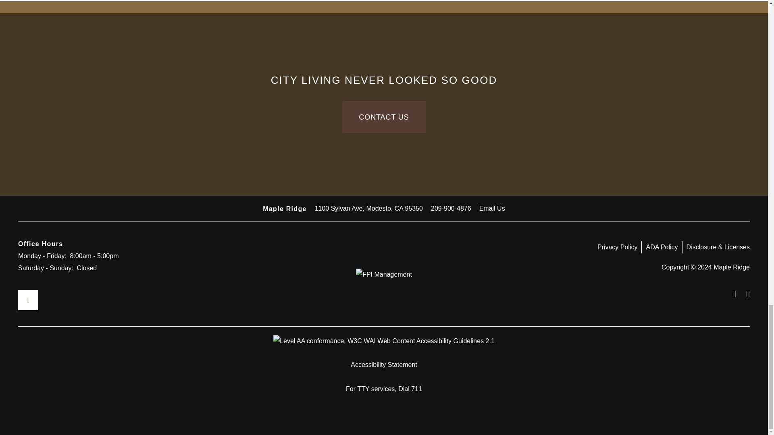 The height and width of the screenshot is (435, 774). Describe the element at coordinates (451, 209) in the screenshot. I see `209-900-4876` at that location.